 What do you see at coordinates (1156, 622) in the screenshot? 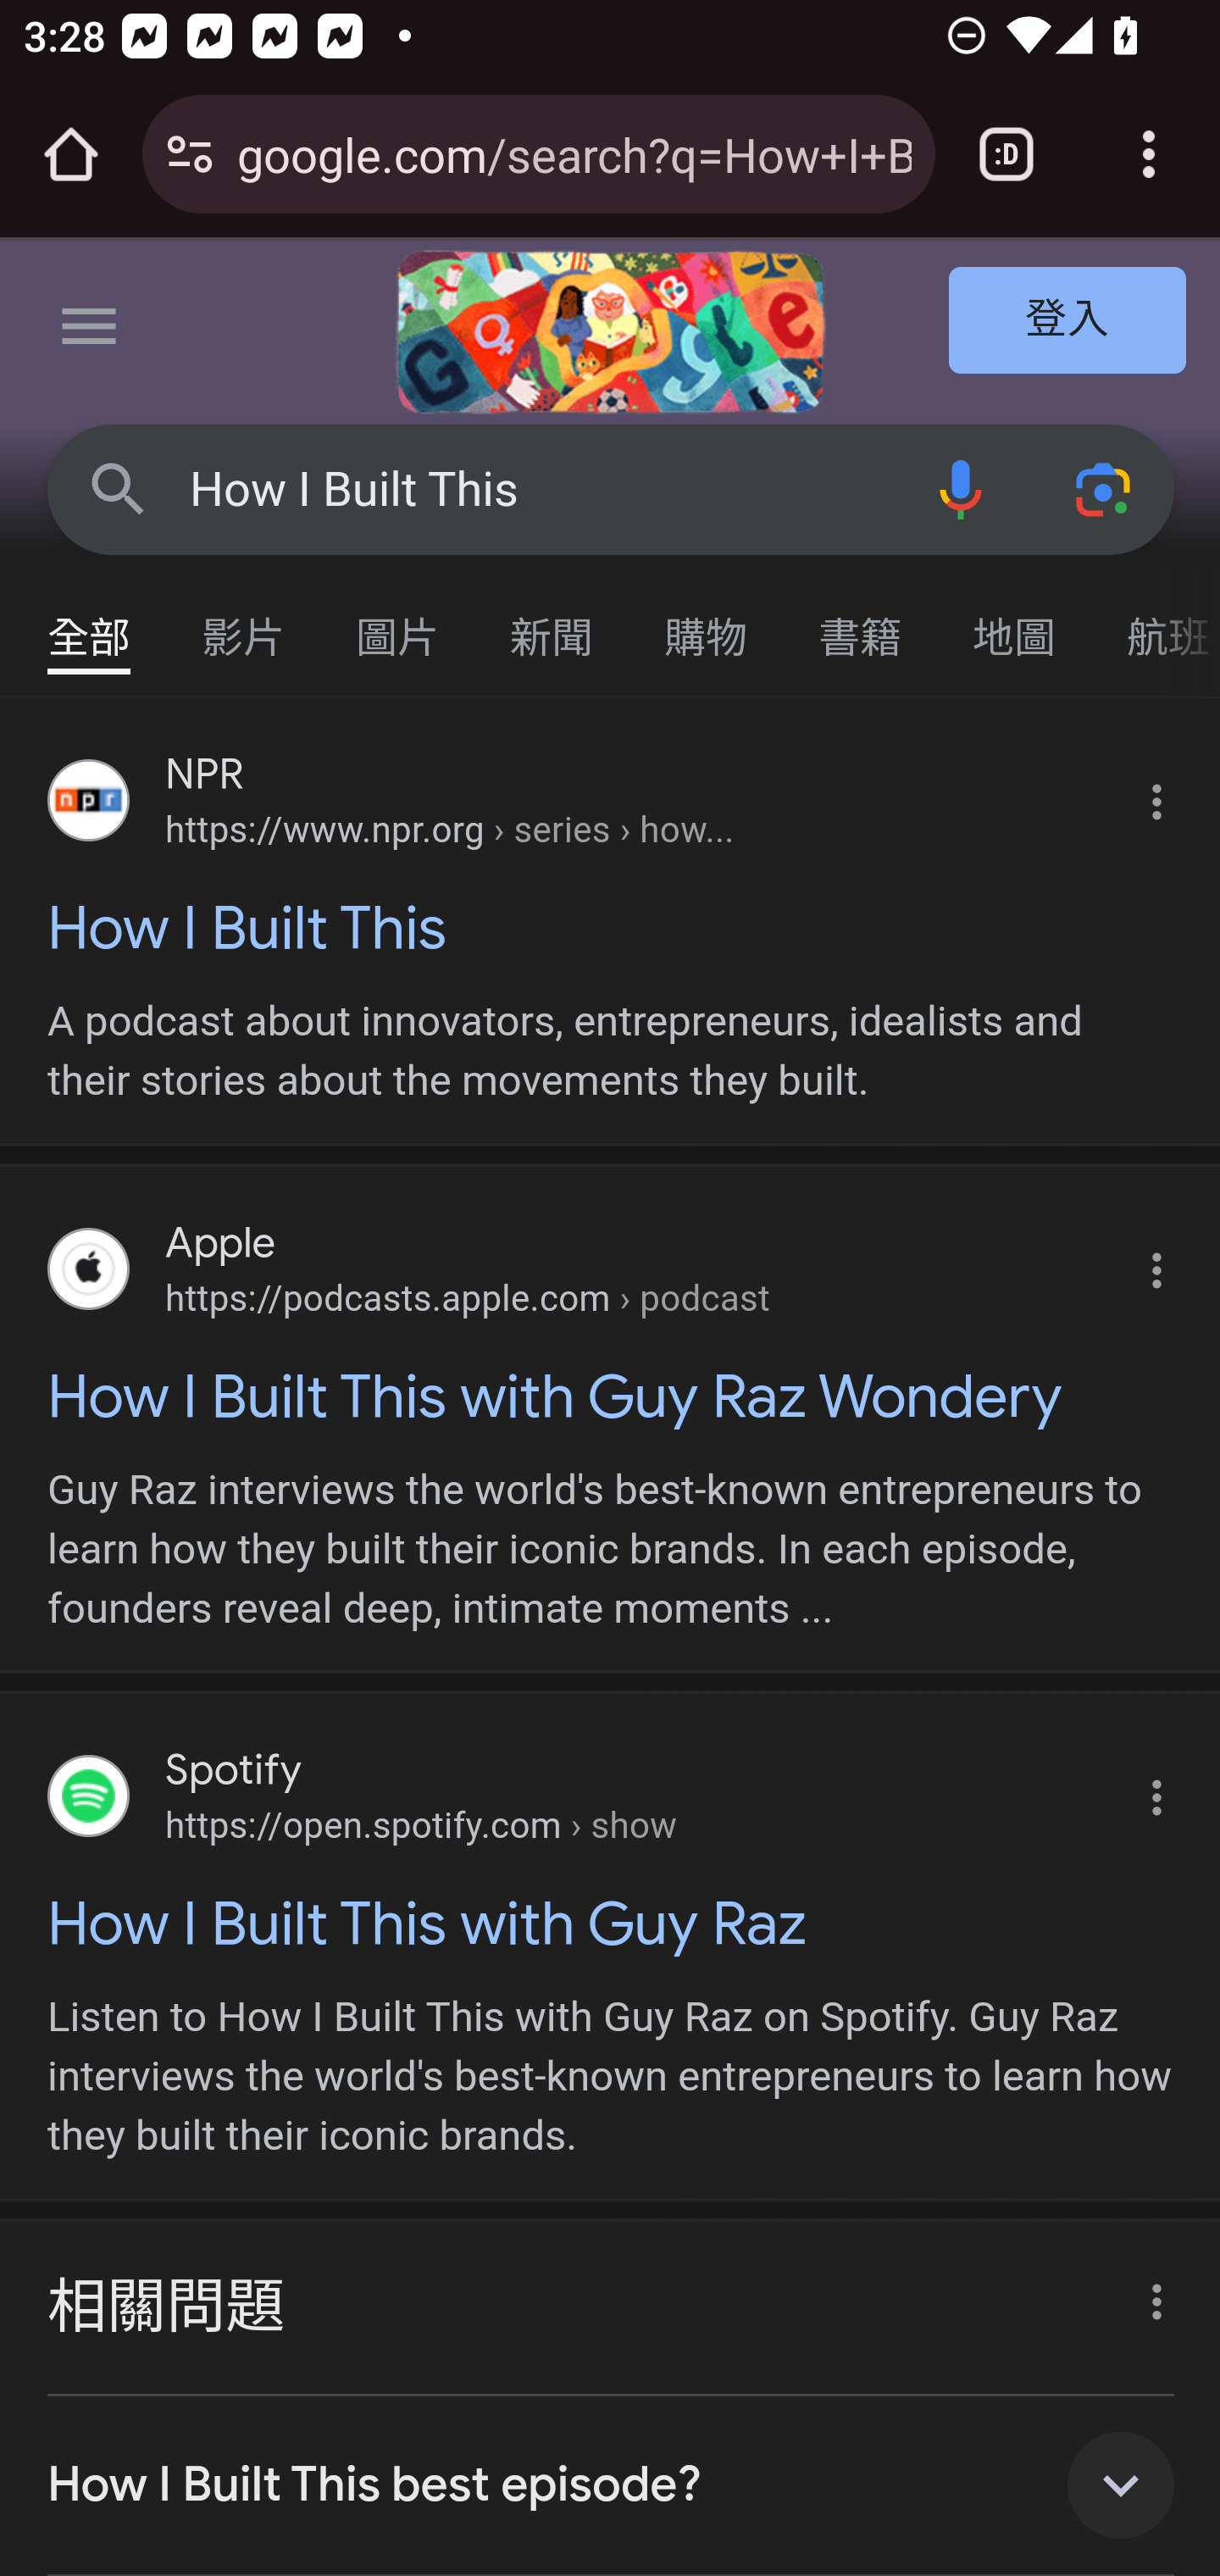
I see `航班` at bounding box center [1156, 622].